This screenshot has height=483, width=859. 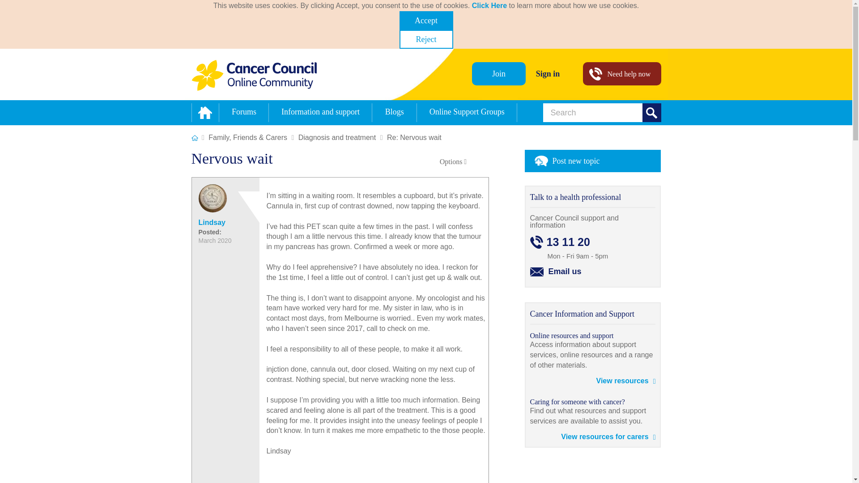 What do you see at coordinates (602, 113) in the screenshot?
I see `Search` at bounding box center [602, 113].